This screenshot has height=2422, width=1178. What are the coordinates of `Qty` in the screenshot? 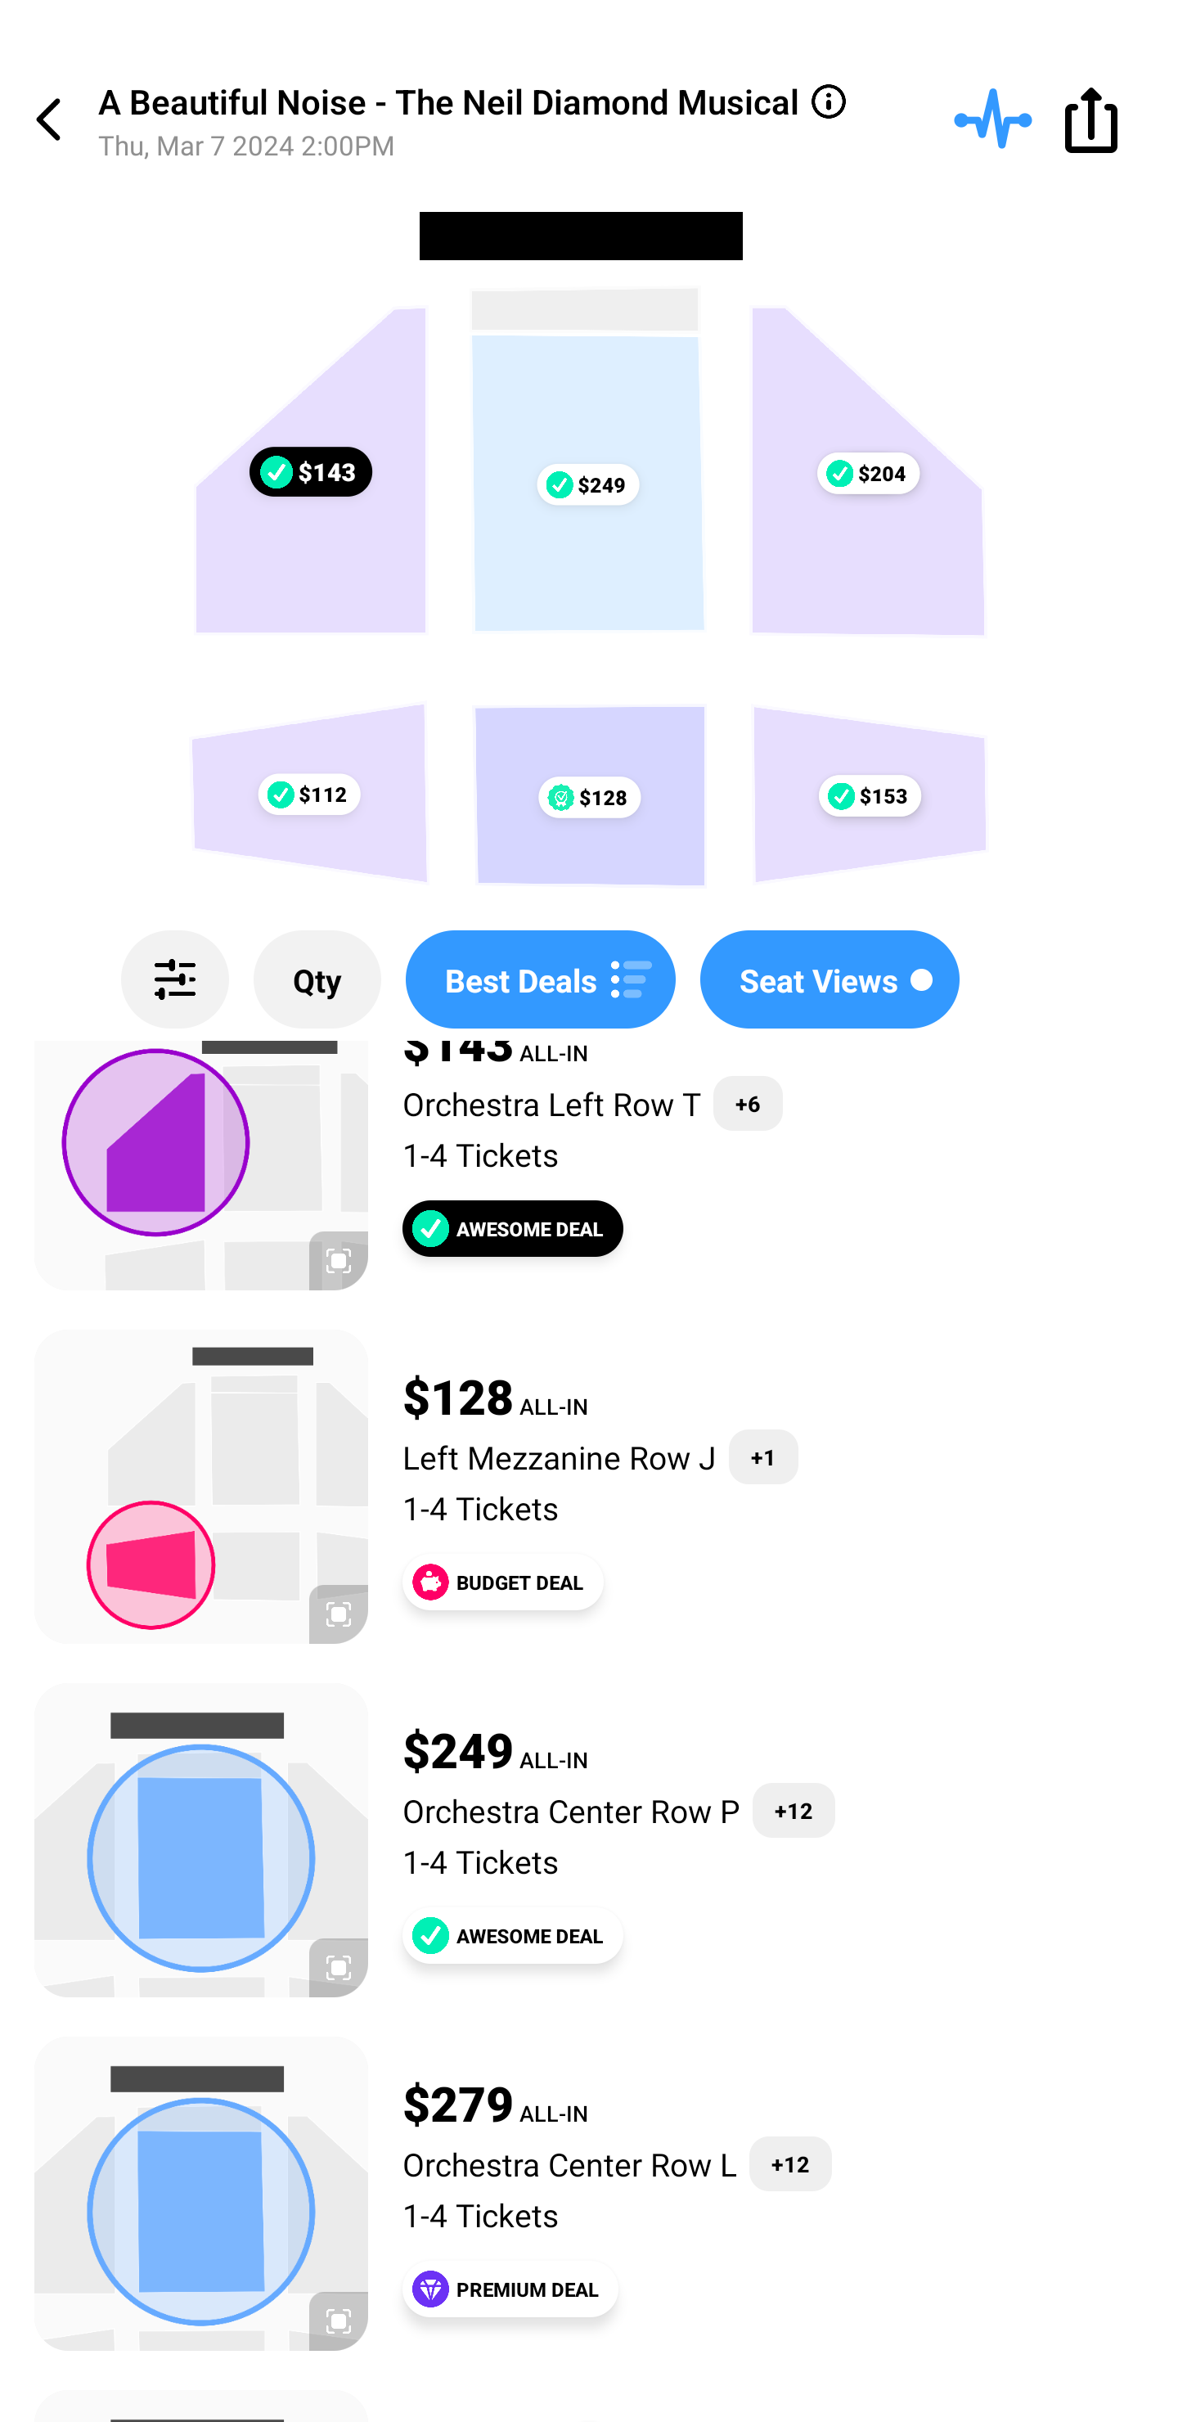 It's located at (317, 979).